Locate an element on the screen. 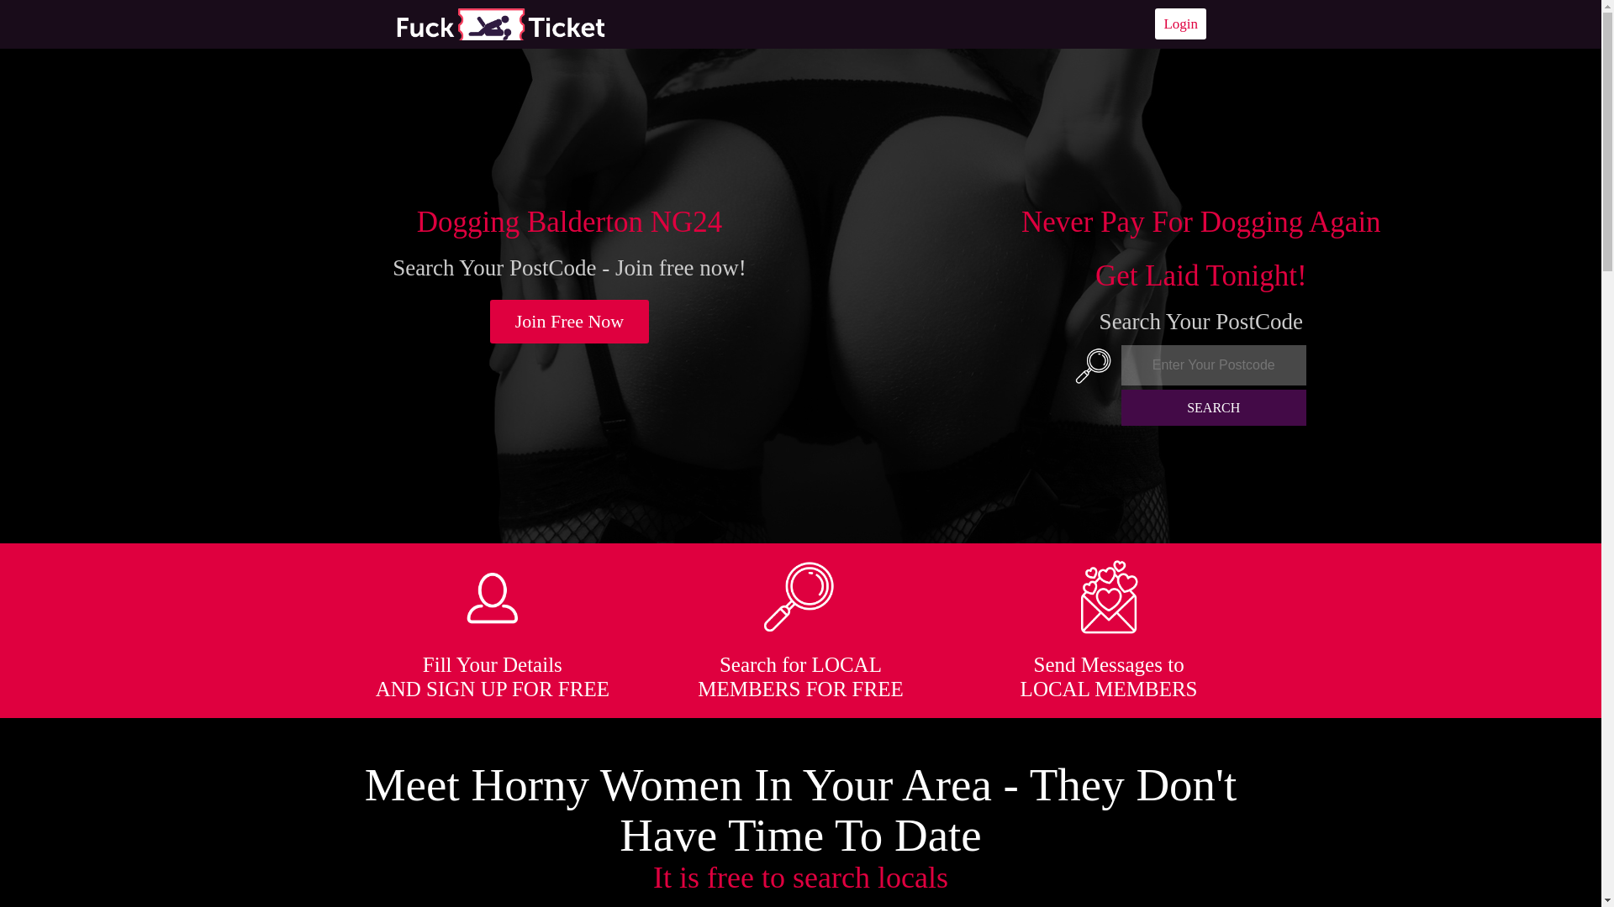 The height and width of the screenshot is (907, 1614). Login is located at coordinates (1180, 24).